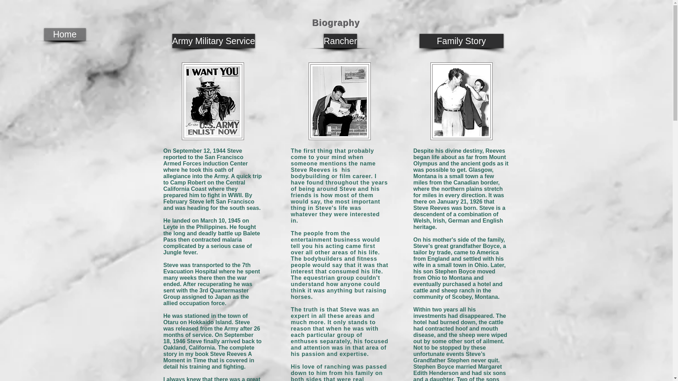 Image resolution: width=678 pixels, height=381 pixels. Describe the element at coordinates (462, 41) in the screenshot. I see `Family Story` at that location.